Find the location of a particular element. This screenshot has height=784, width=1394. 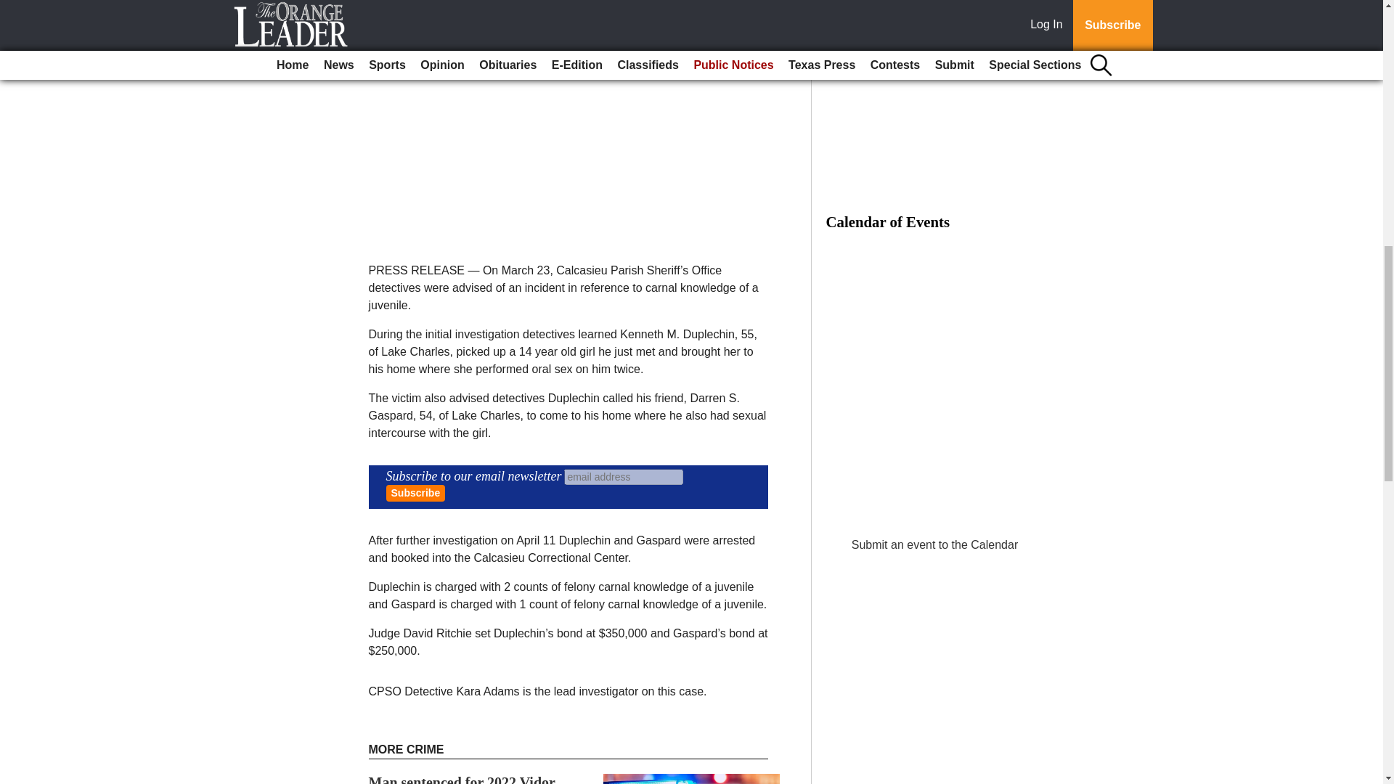

Subscribe is located at coordinates (415, 494).